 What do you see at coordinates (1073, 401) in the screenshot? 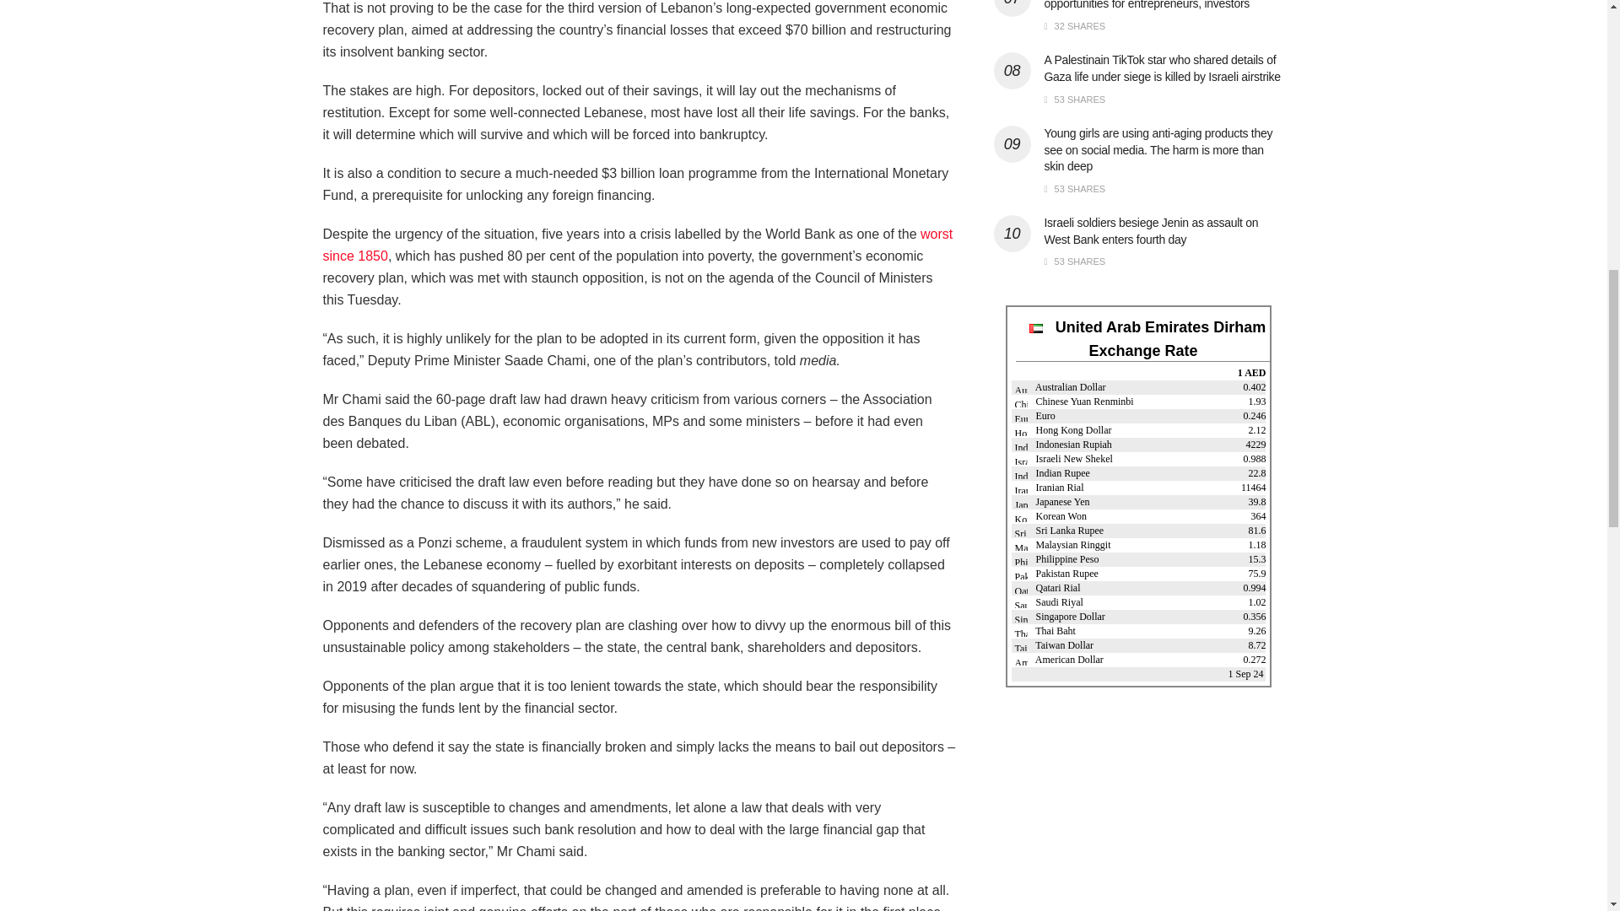
I see `Chinese Yuan Renminbi` at bounding box center [1073, 401].